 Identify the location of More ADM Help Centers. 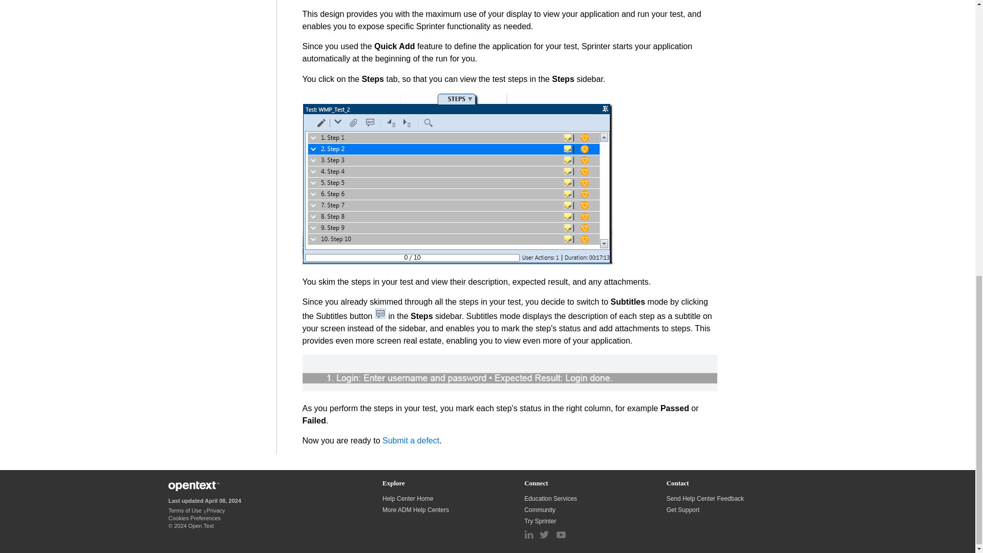
(416, 510).